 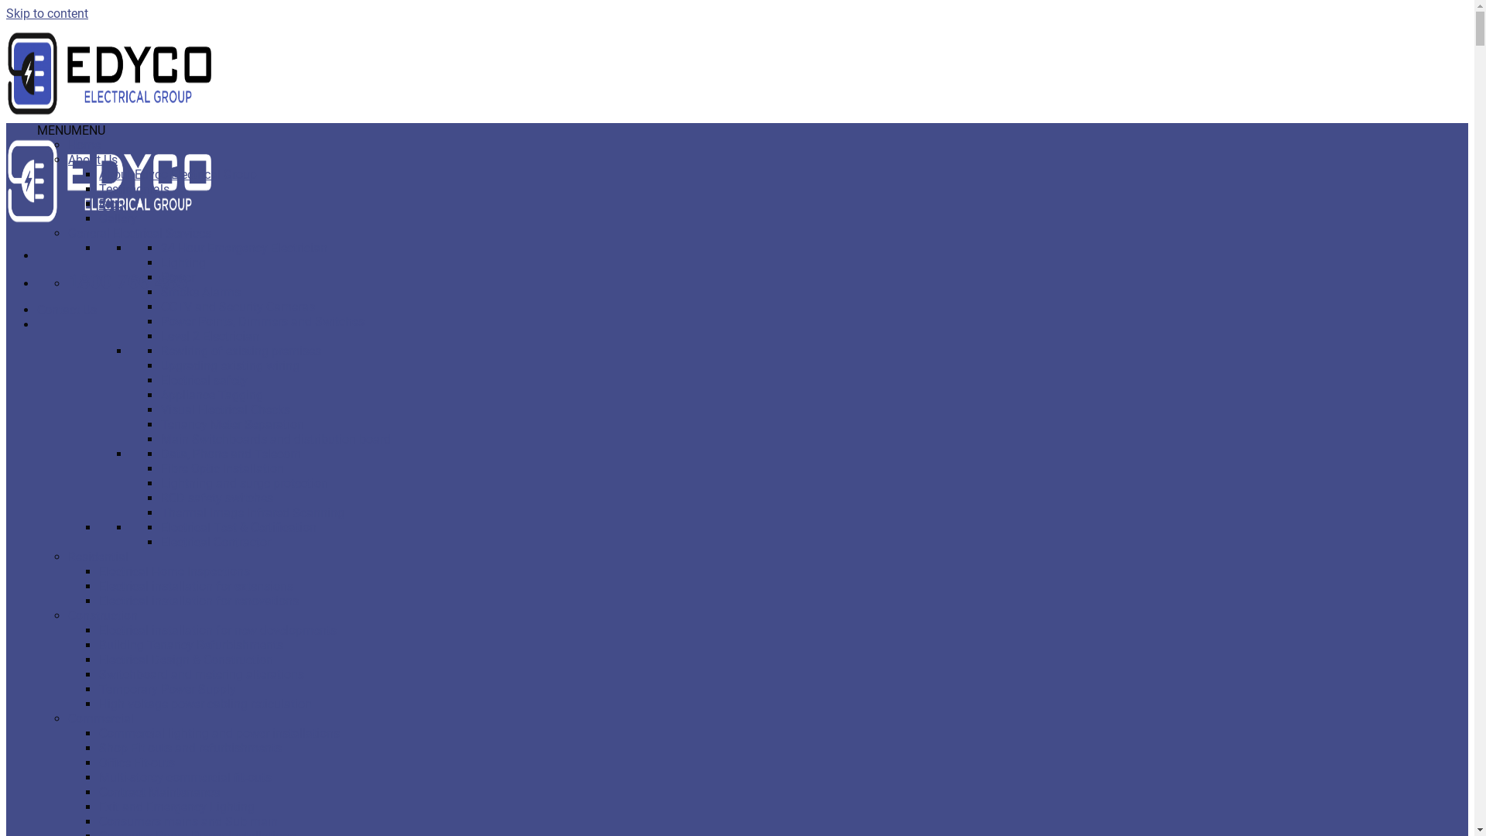 What do you see at coordinates (231, 454) in the screenshot?
I see `Data, Phone and Telecom` at bounding box center [231, 454].